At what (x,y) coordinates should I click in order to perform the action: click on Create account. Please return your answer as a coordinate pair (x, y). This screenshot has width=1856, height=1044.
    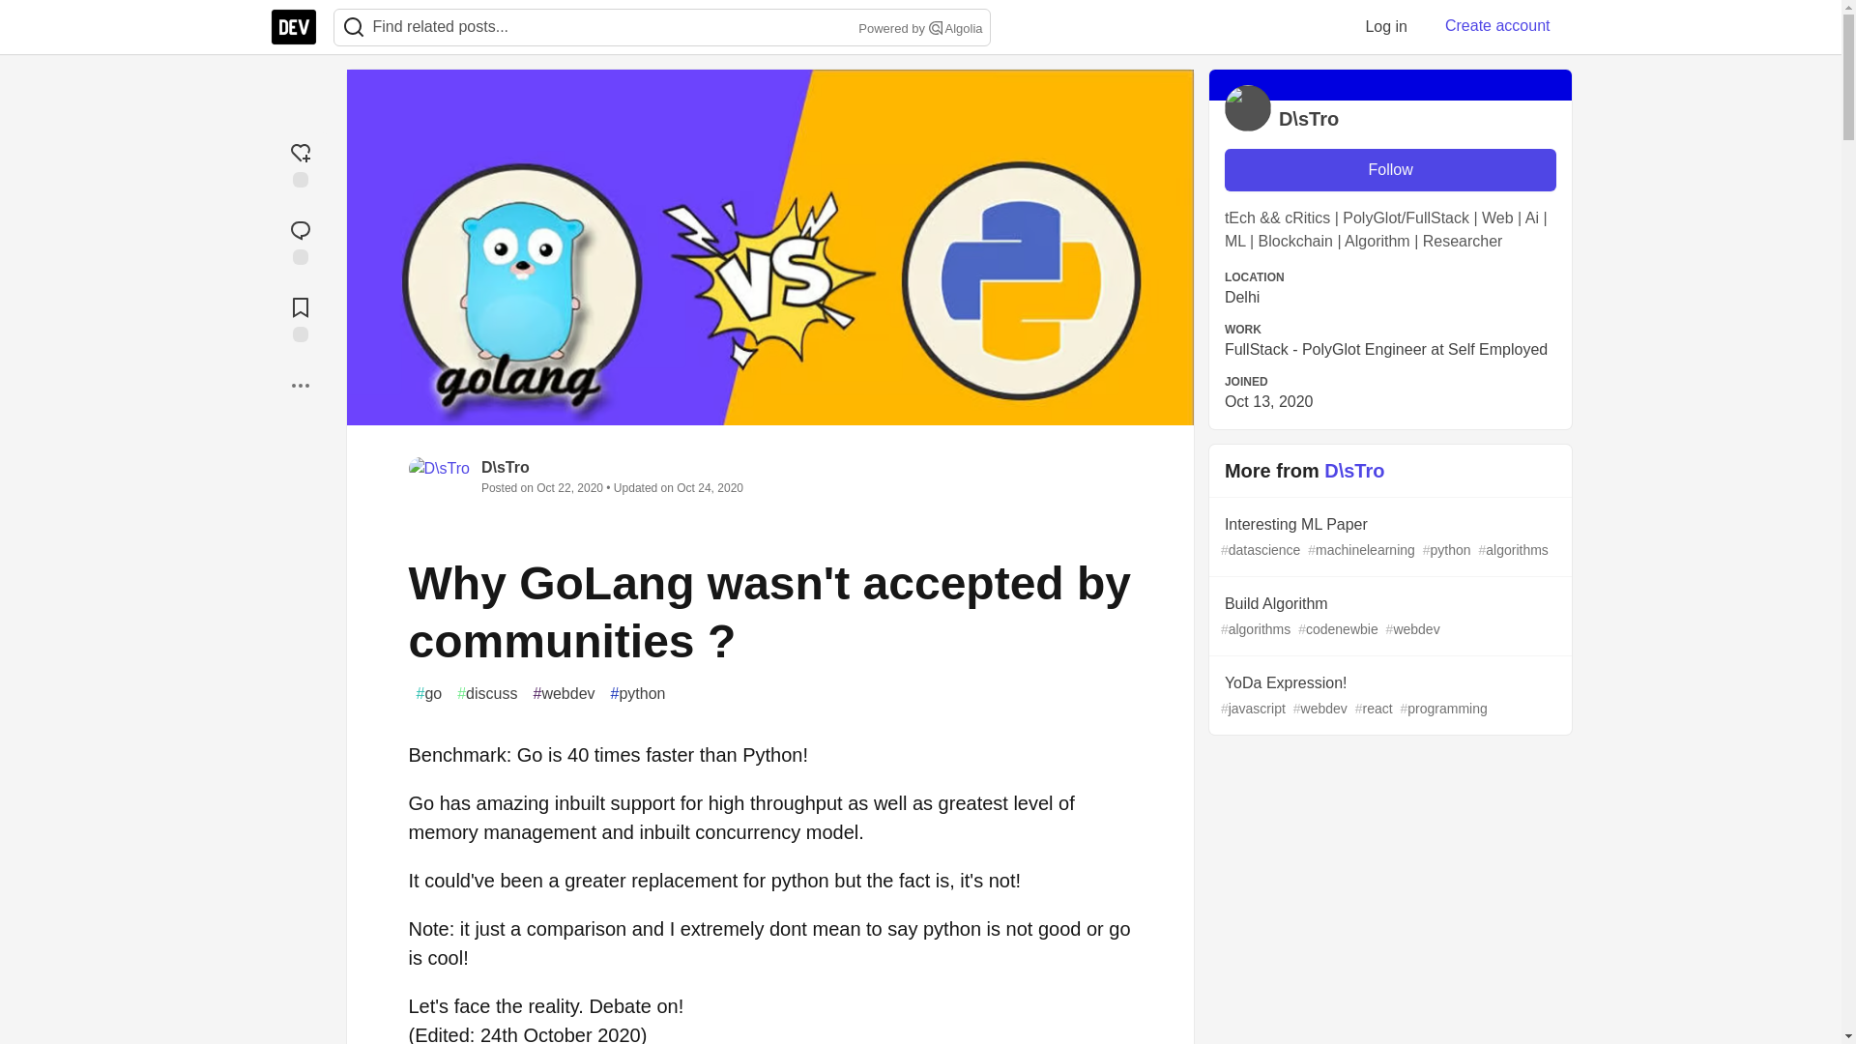
    Looking at the image, I should click on (1497, 26).